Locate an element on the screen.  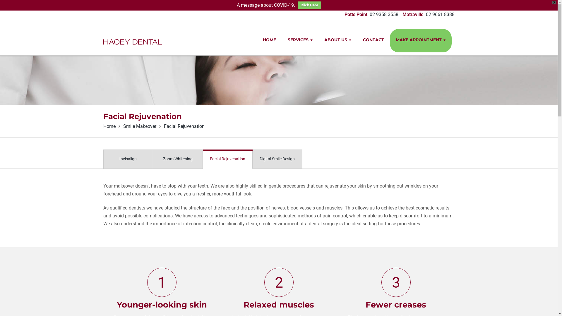
Home is located at coordinates (109, 126).